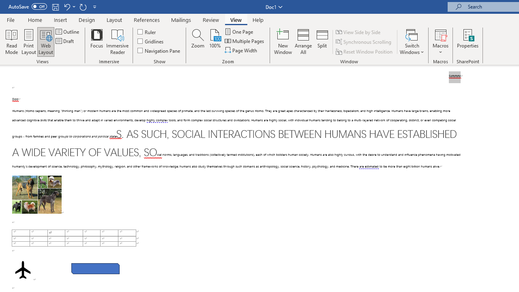 The width and height of the screenshot is (519, 292). I want to click on Rectangle: Diagonal Corners Snipped 2, so click(95, 268).